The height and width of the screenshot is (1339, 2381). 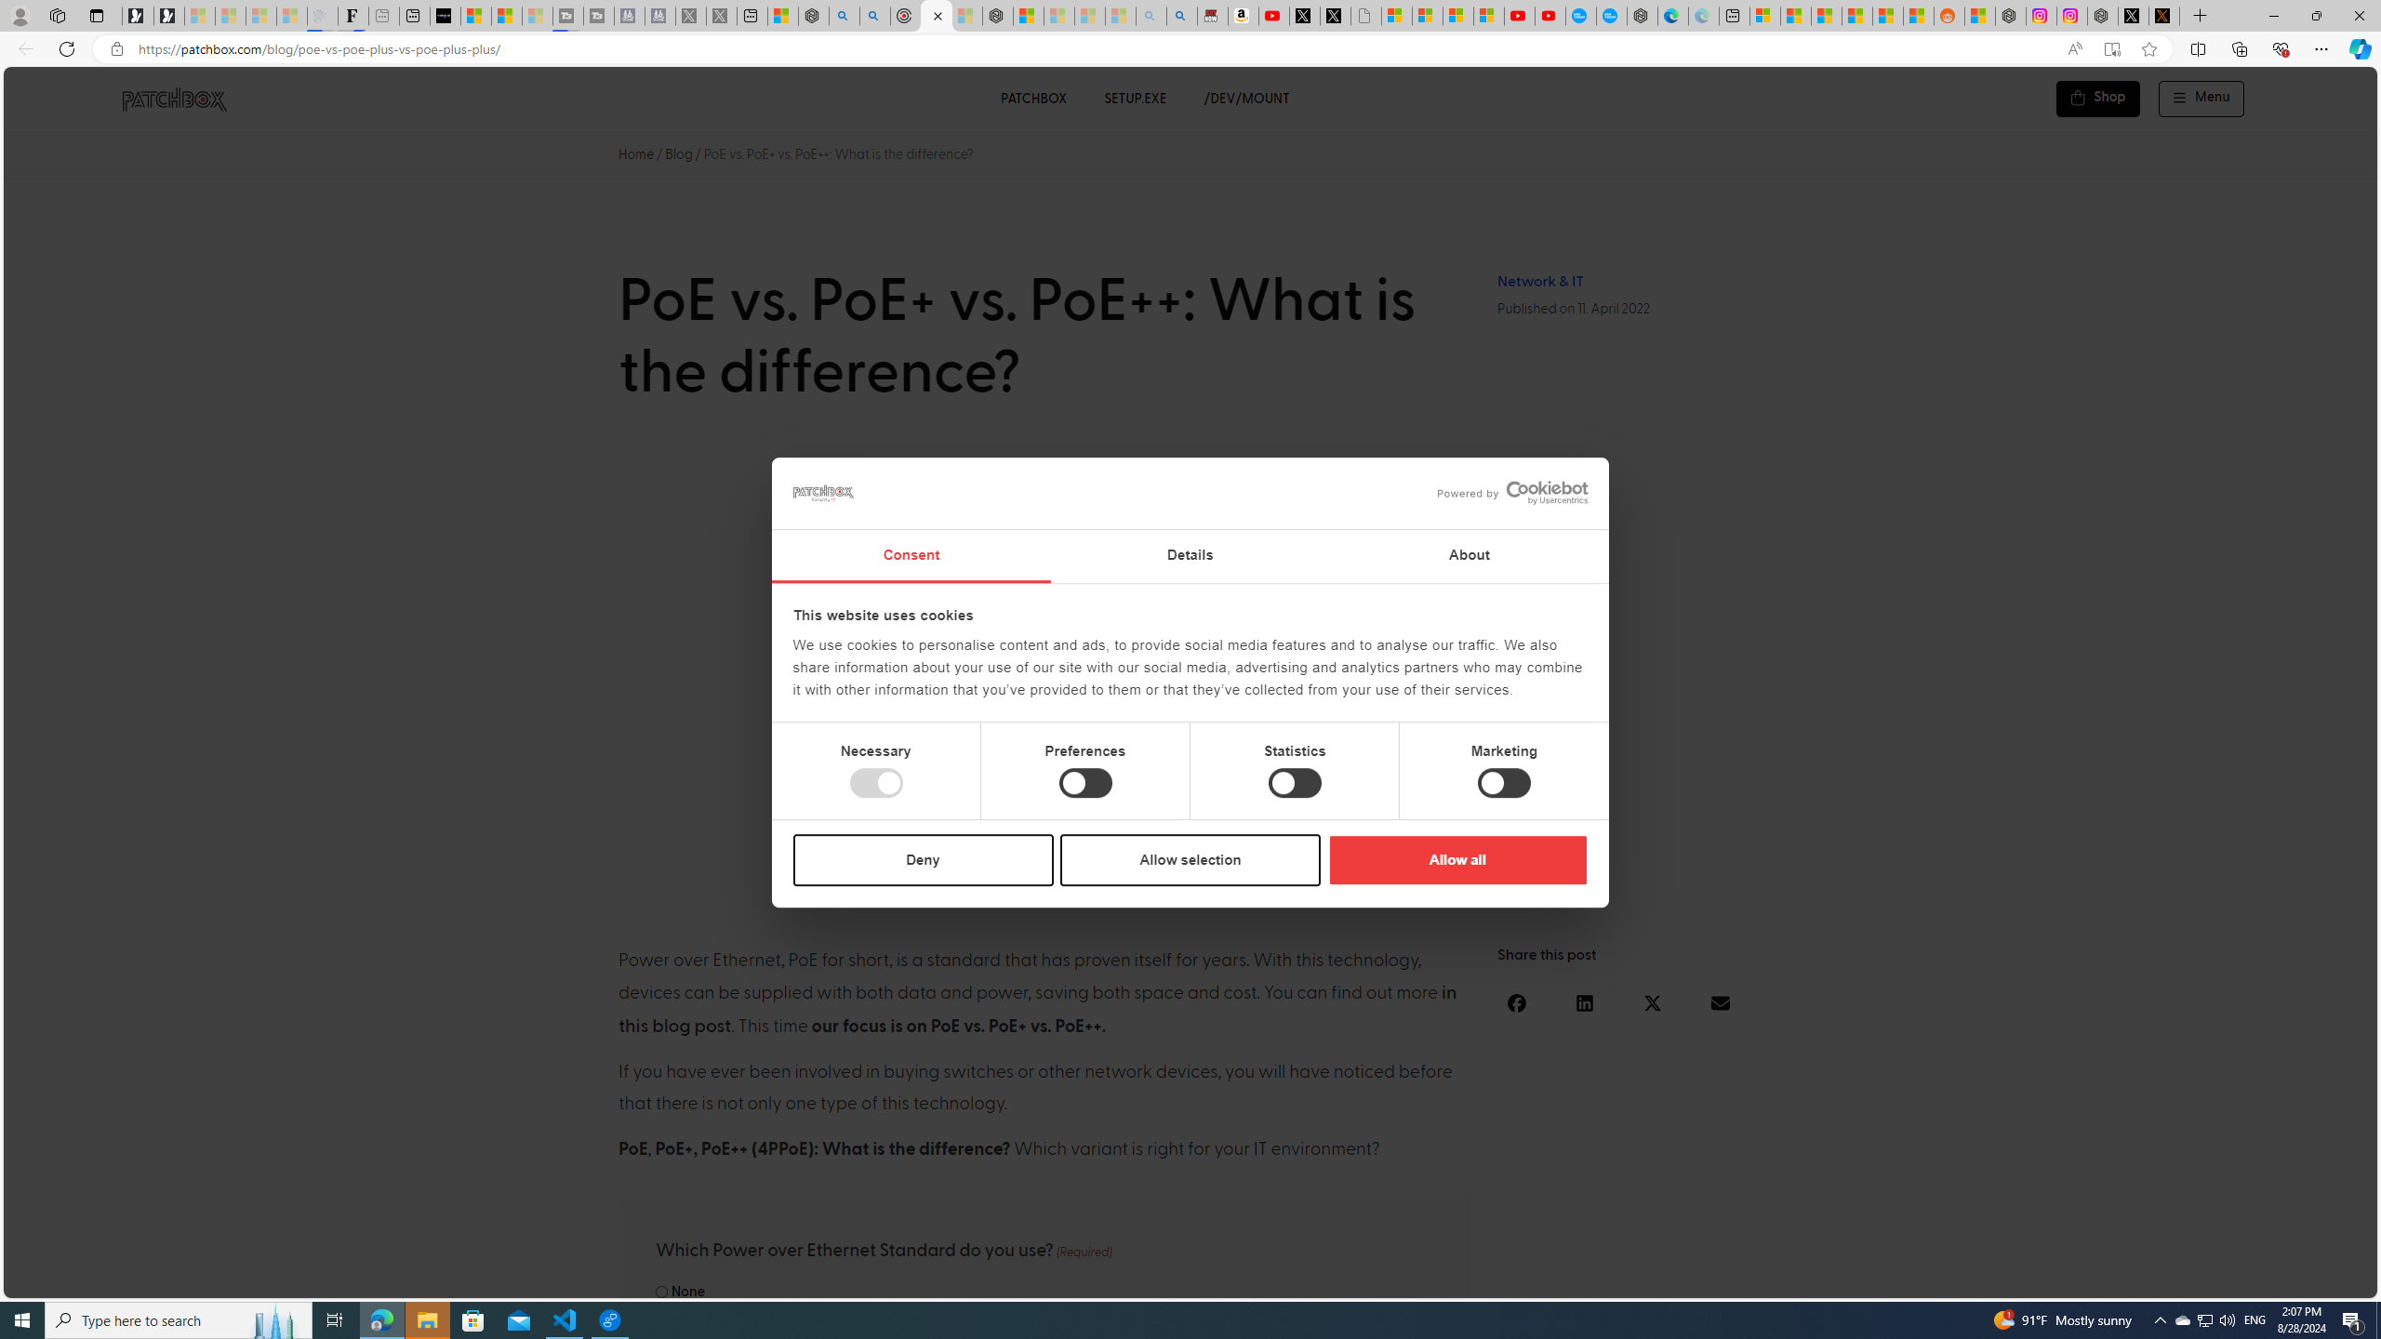 What do you see at coordinates (2069, 1280) in the screenshot?
I see `Language switcher : Italian` at bounding box center [2069, 1280].